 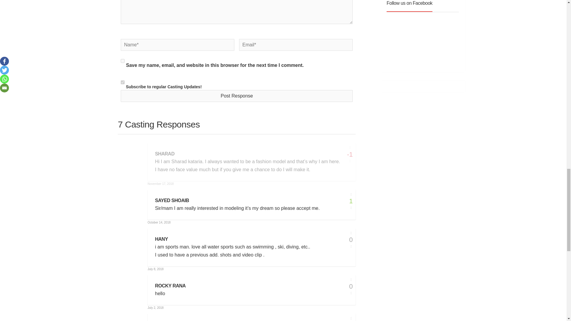 What do you see at coordinates (155, 269) in the screenshot?
I see `July 8, 2018` at bounding box center [155, 269].